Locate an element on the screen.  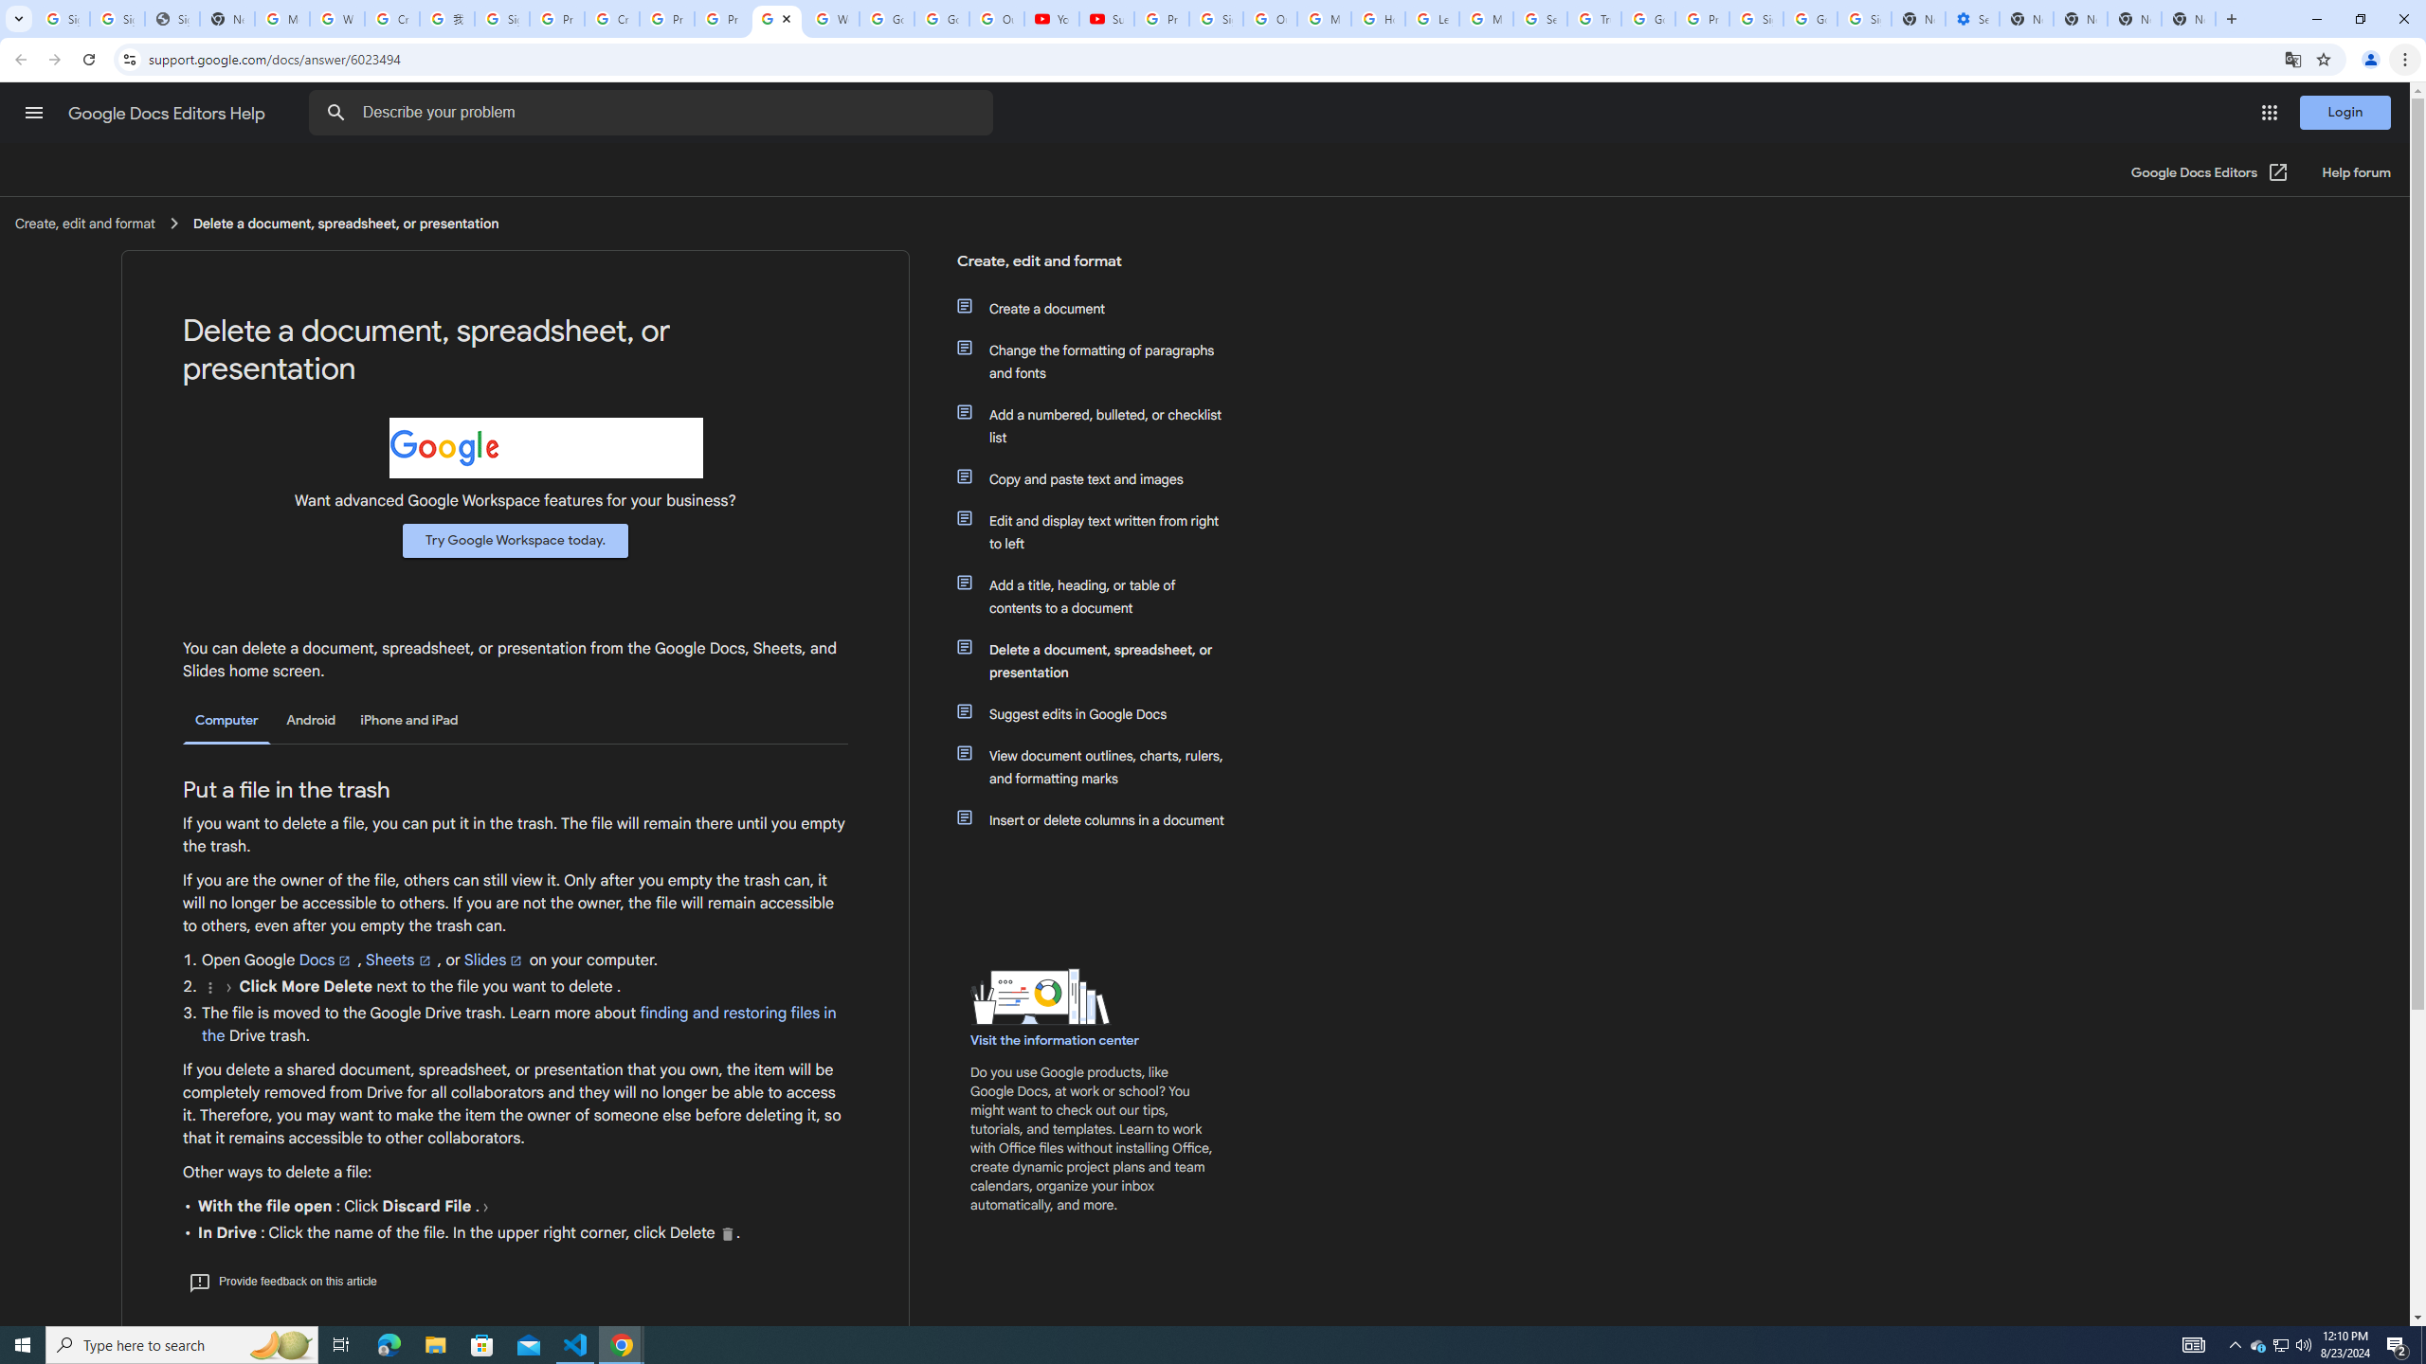
More is located at coordinates (209, 987).